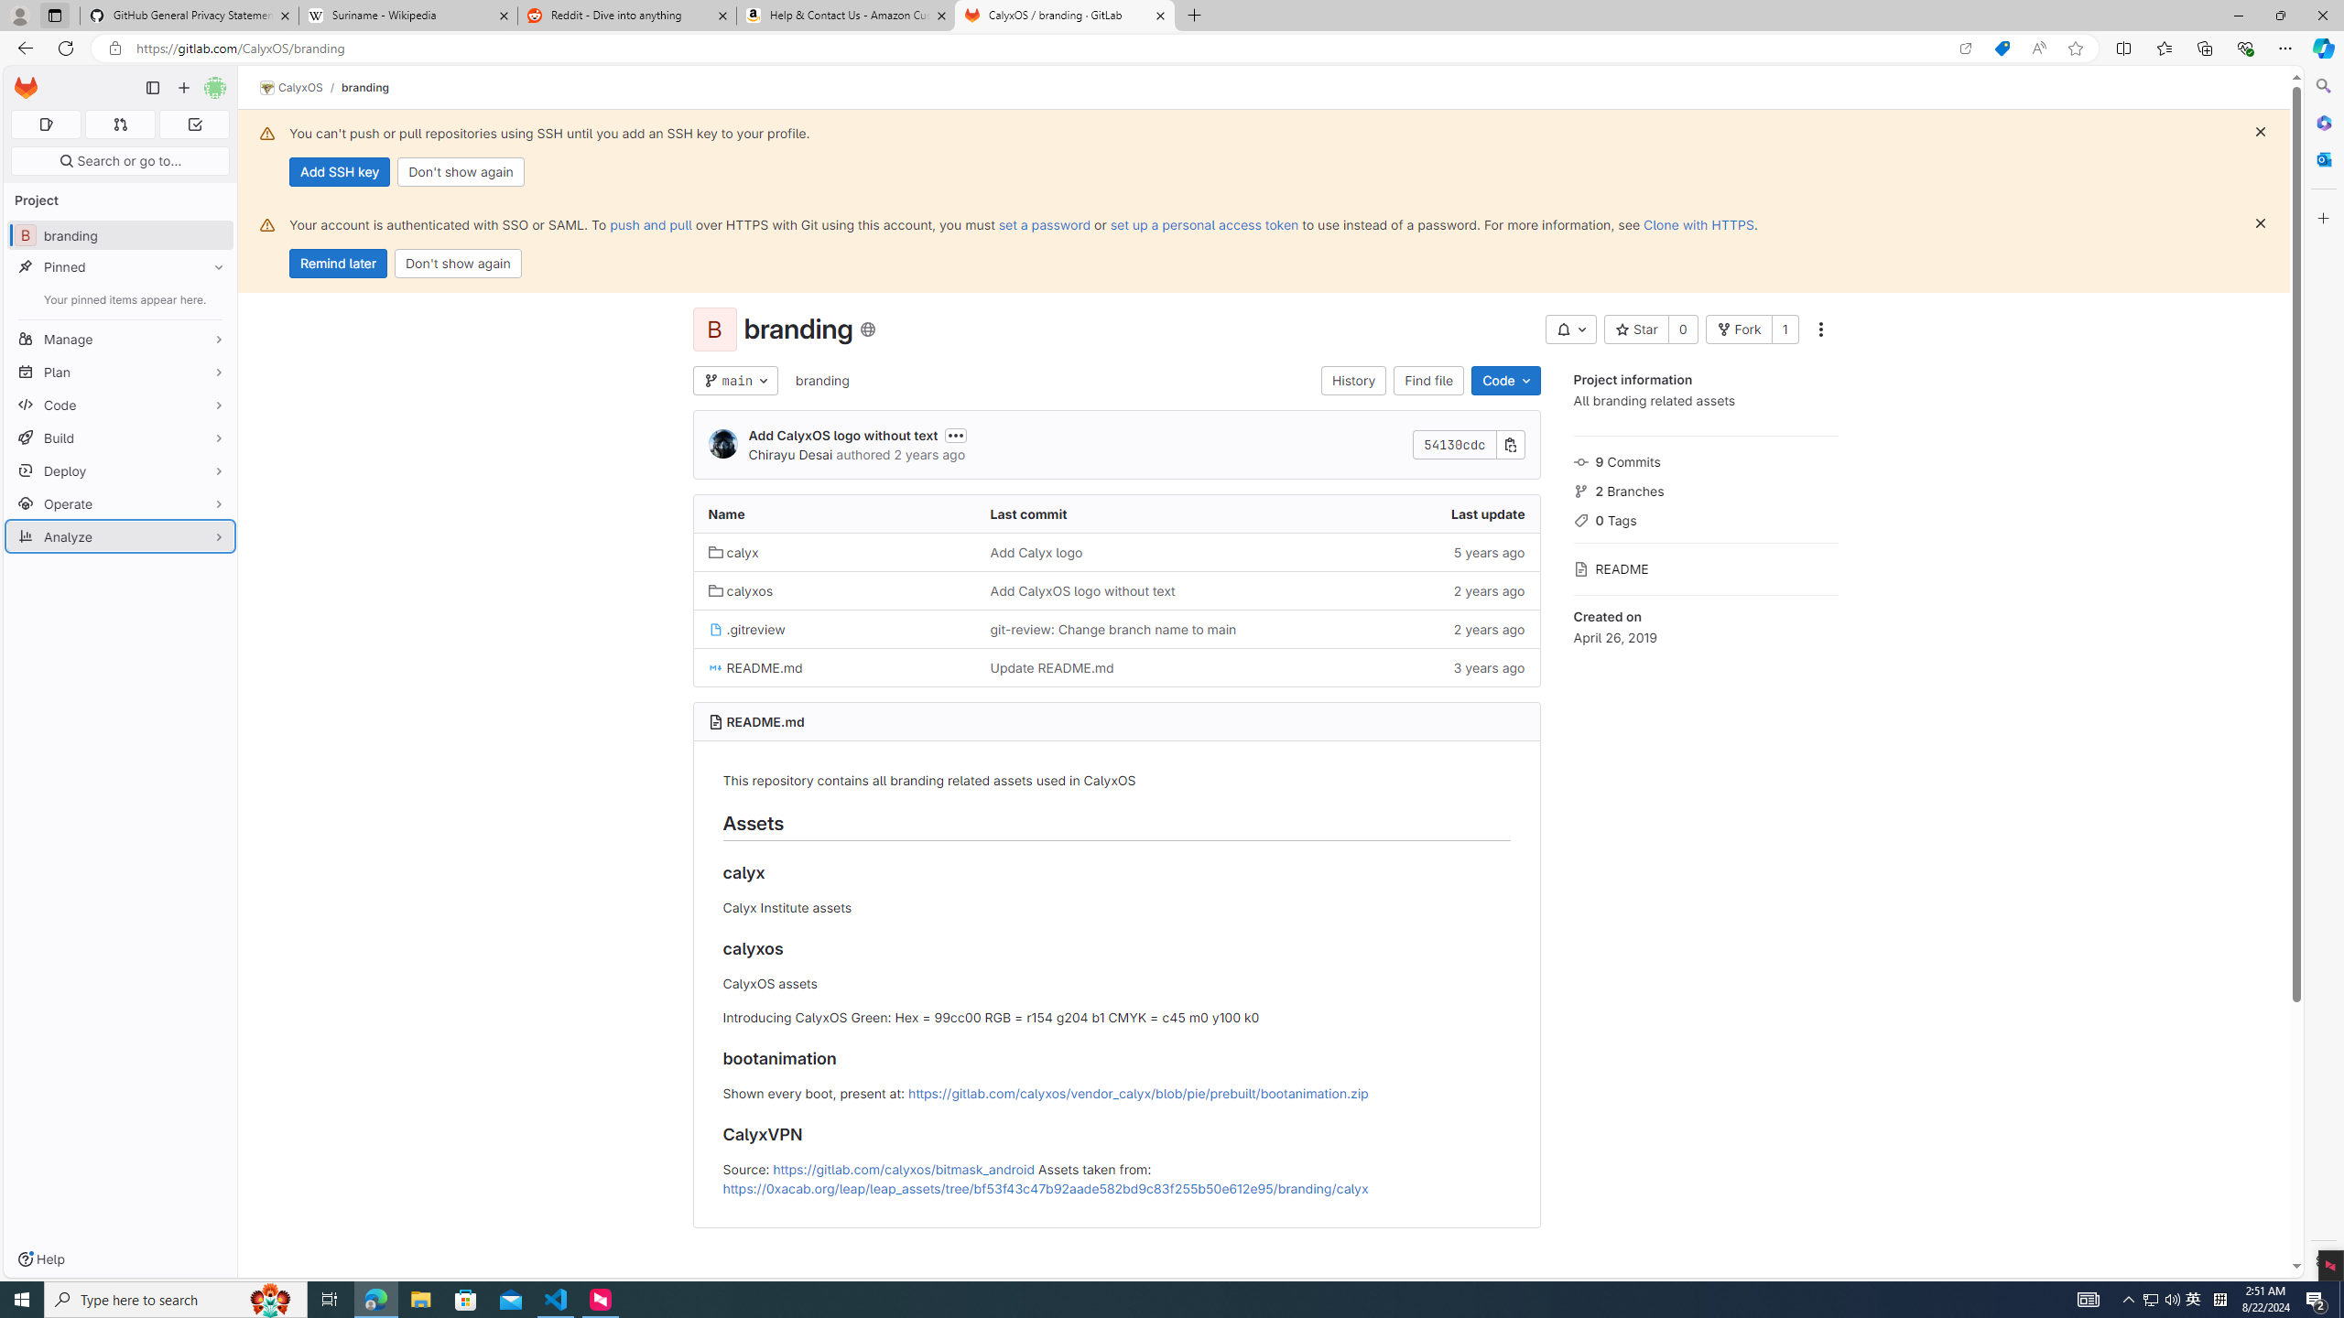  I want to click on Code, so click(121, 405).